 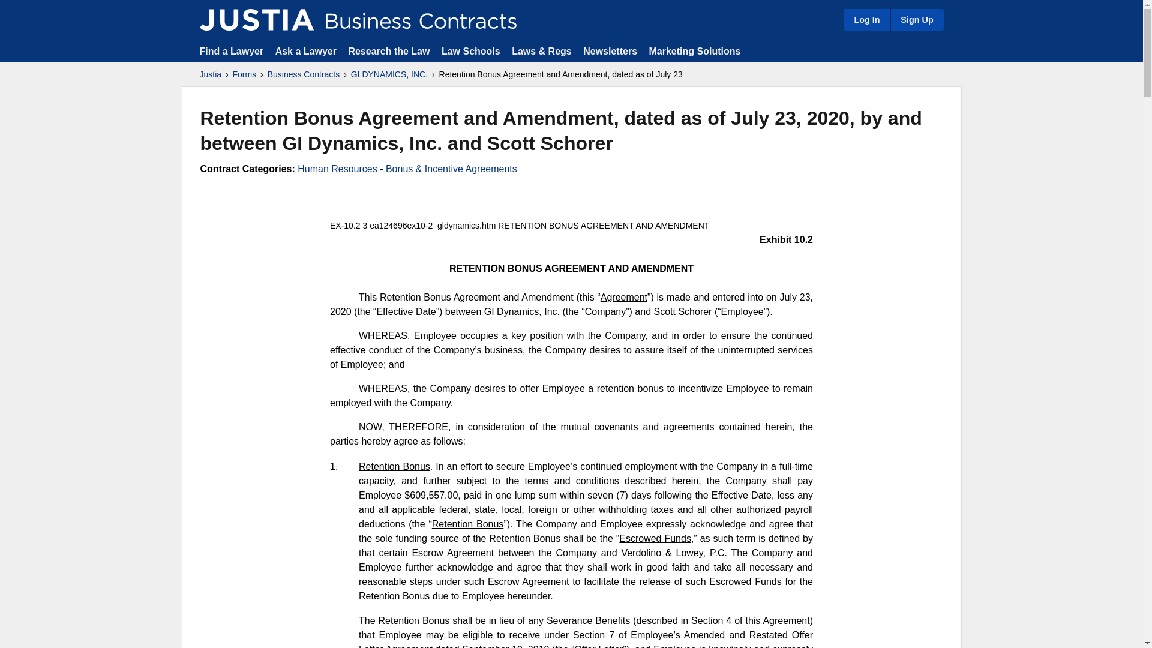 I want to click on Forms, so click(x=245, y=74).